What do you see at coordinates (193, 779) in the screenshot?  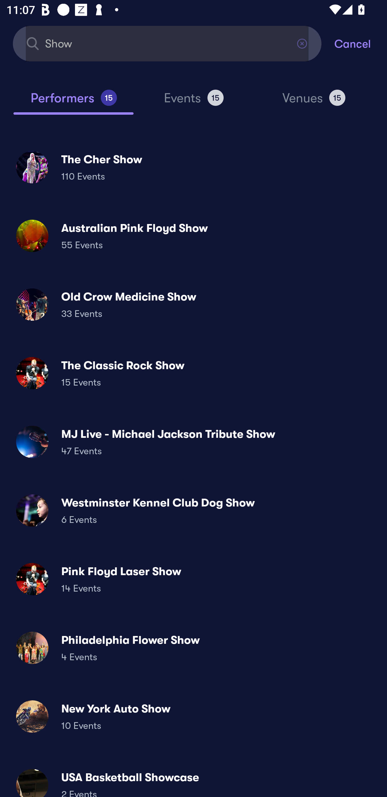 I see `USA Basketball Showcase 2 Events` at bounding box center [193, 779].